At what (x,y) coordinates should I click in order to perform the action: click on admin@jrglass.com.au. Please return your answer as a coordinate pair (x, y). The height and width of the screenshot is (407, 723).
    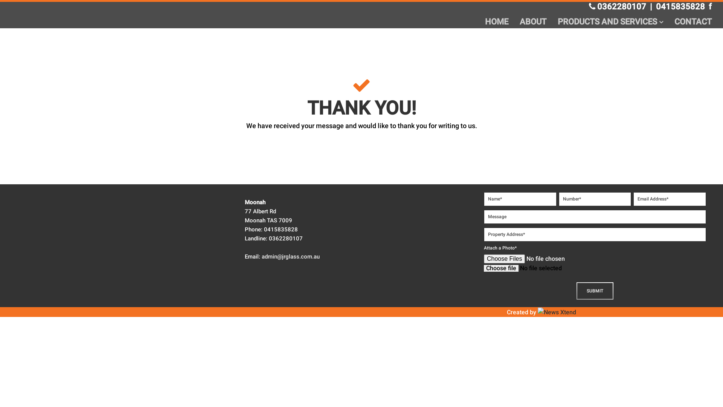
    Looking at the image, I should click on (291, 257).